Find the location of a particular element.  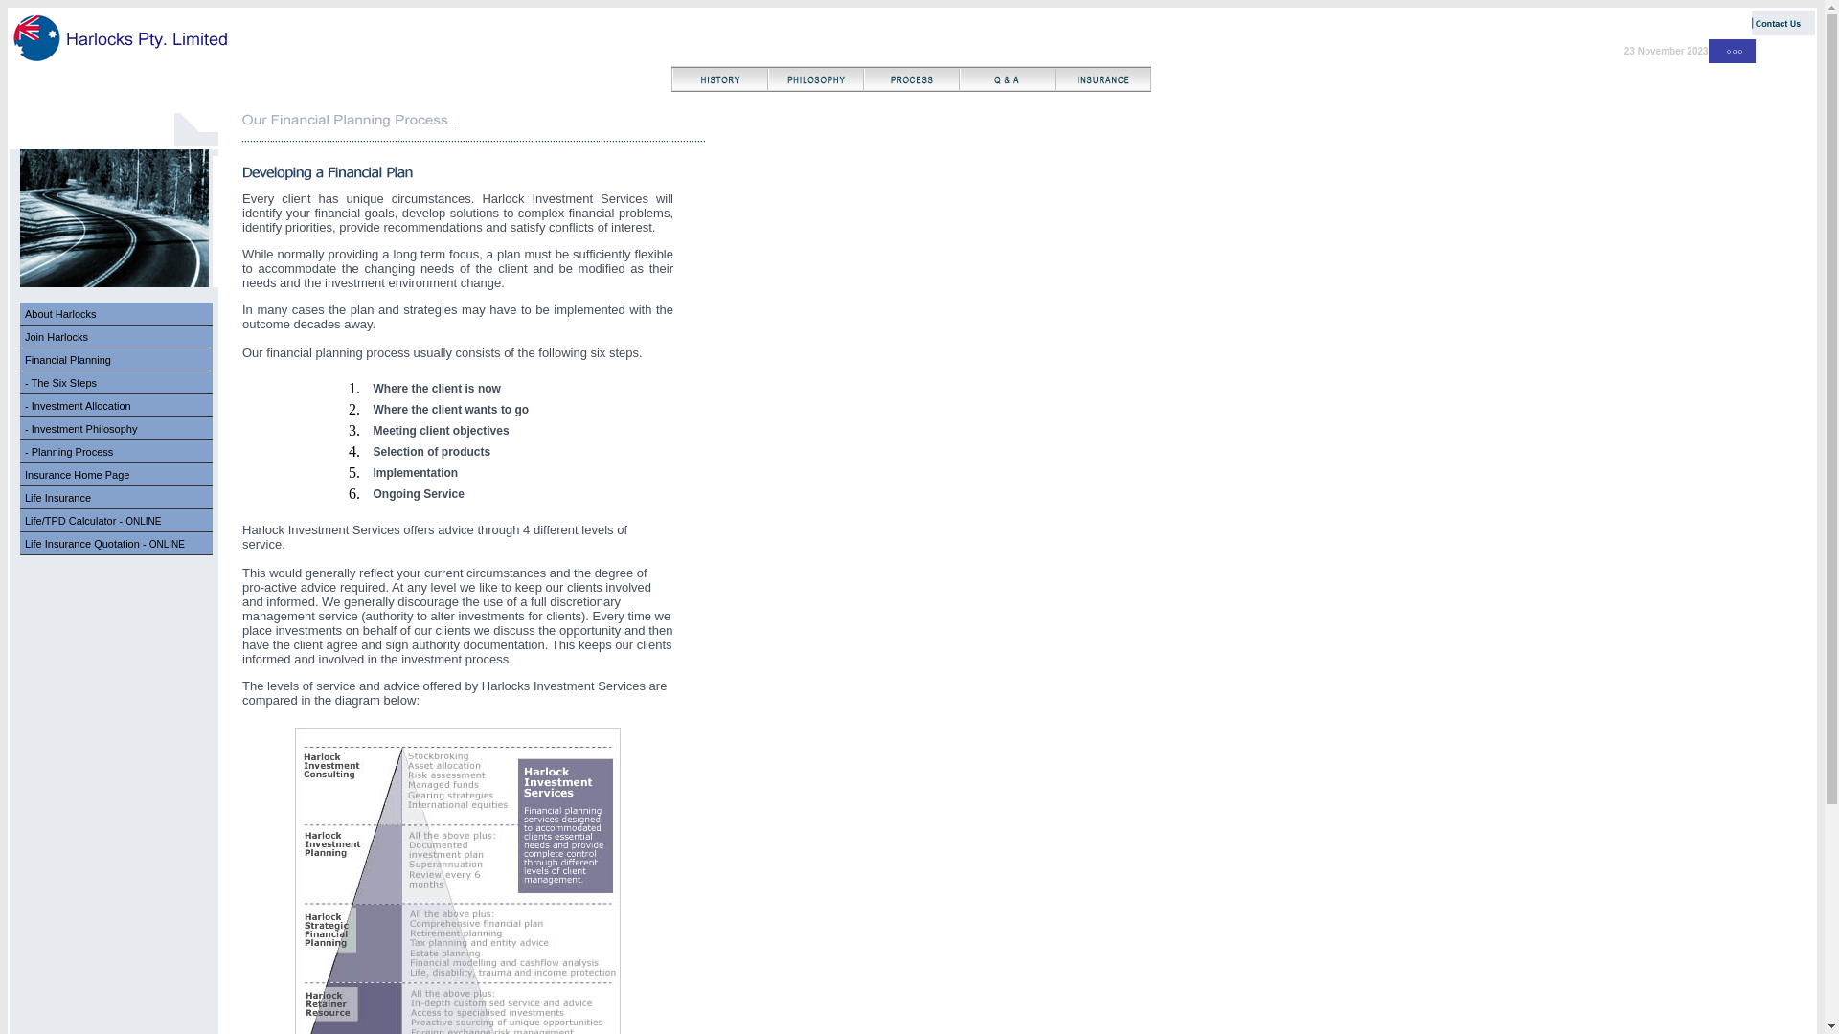

Insurance Home Page is located at coordinates (77, 475).